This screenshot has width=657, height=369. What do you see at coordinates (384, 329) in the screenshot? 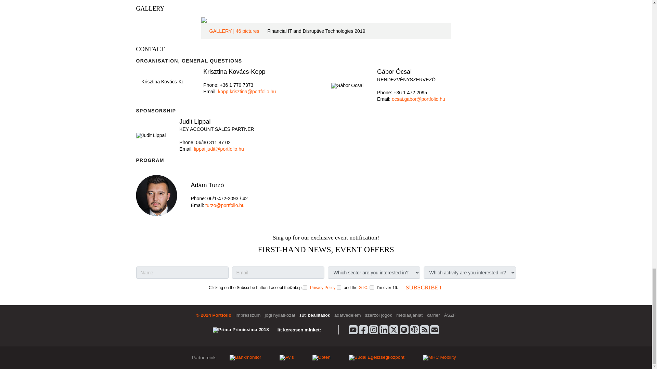
I see `Linkedin` at bounding box center [384, 329].